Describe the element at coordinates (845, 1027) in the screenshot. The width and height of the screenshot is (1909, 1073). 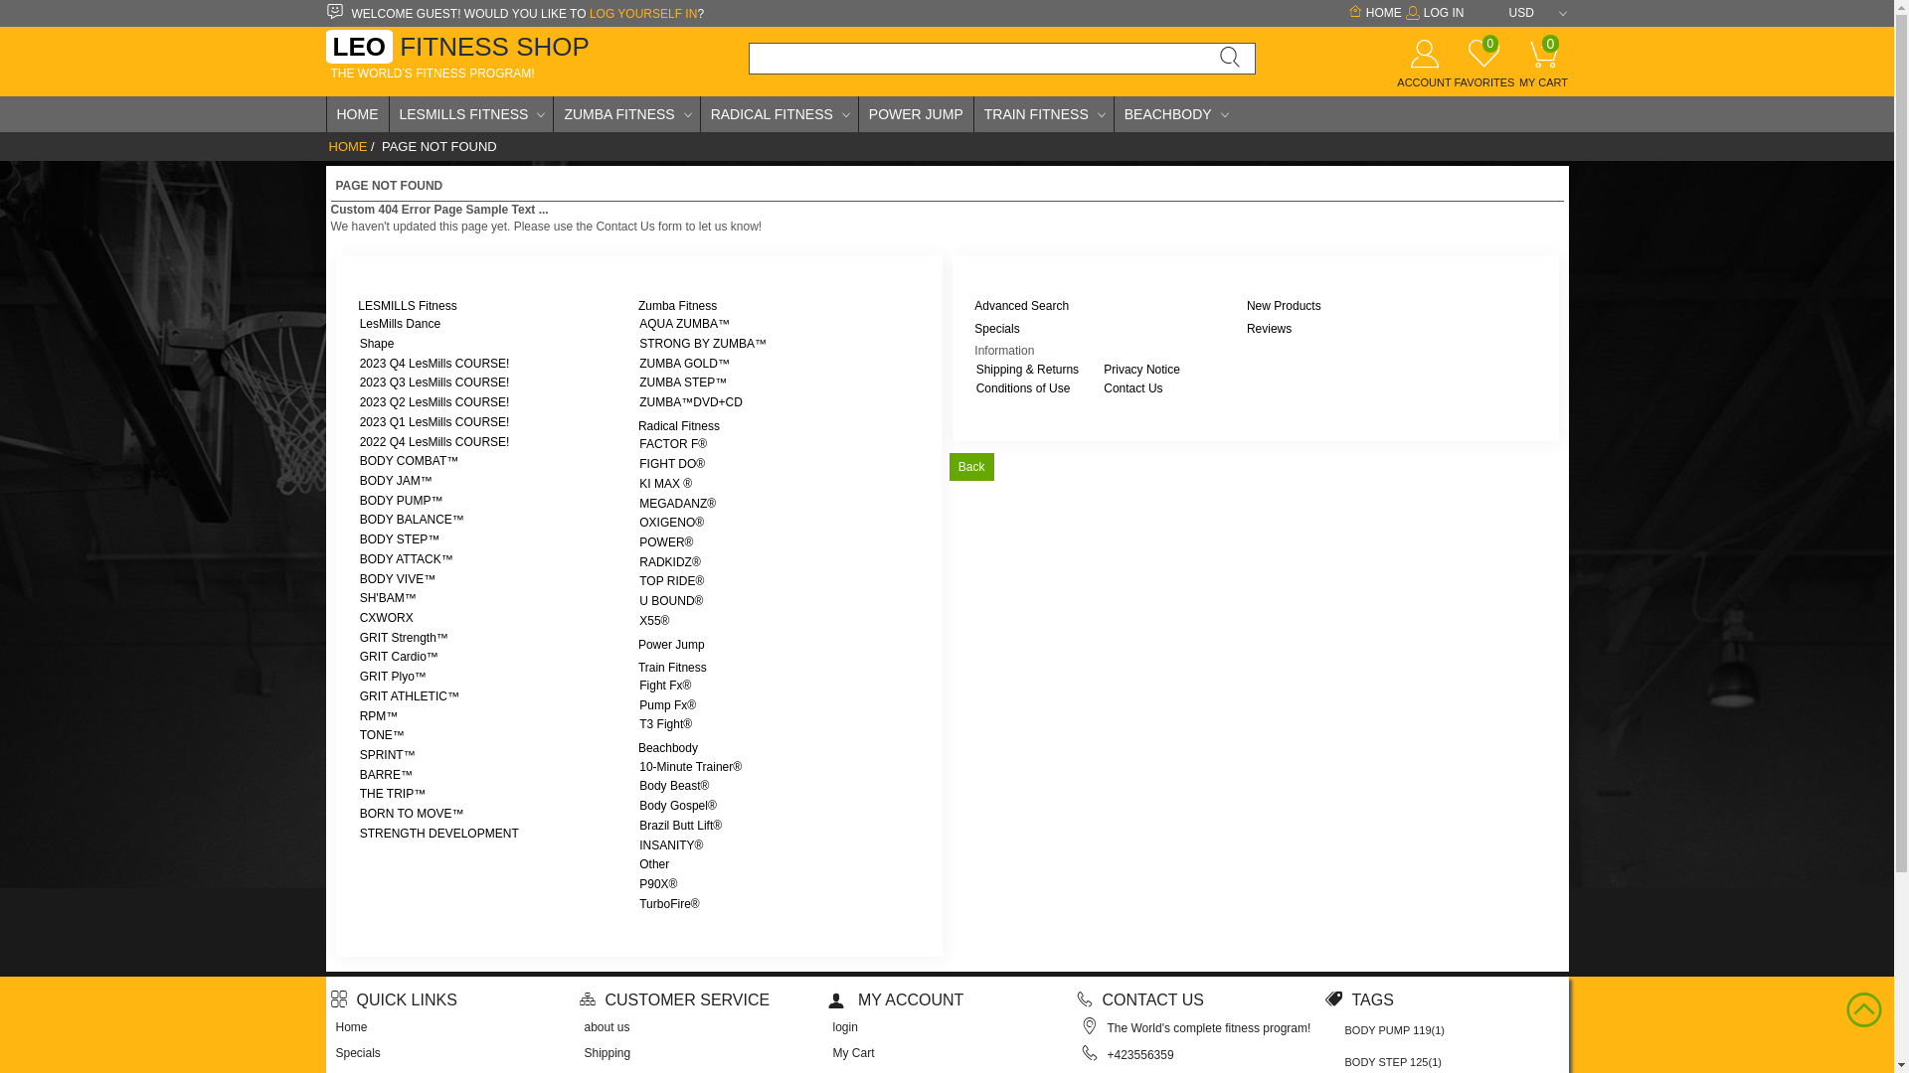
I see `login` at that location.